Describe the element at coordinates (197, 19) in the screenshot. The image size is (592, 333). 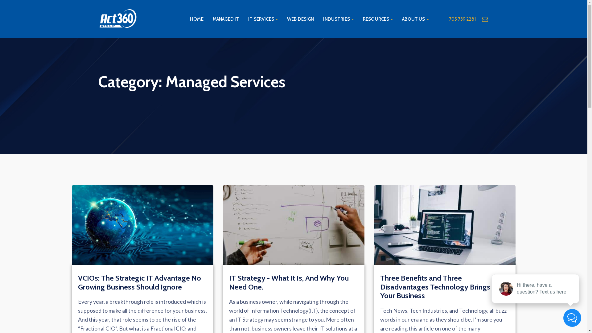
I see `HOME` at that location.